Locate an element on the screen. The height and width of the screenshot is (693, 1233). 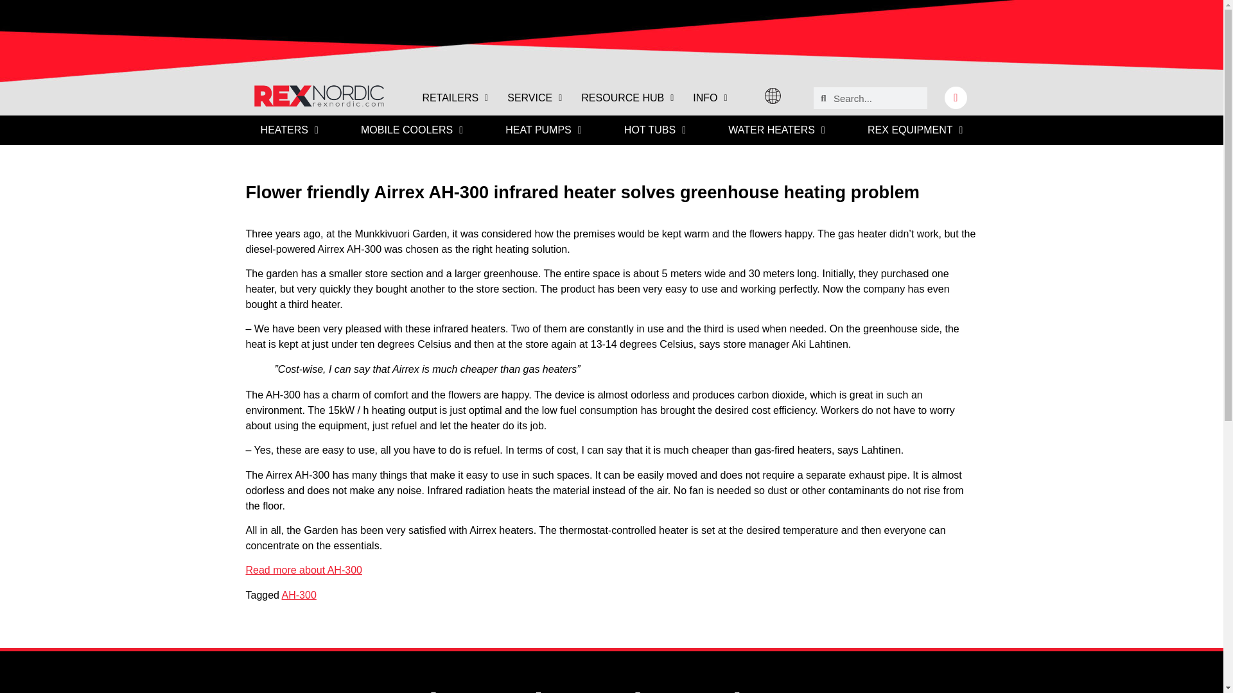
RESOURCE HUB is located at coordinates (627, 98).